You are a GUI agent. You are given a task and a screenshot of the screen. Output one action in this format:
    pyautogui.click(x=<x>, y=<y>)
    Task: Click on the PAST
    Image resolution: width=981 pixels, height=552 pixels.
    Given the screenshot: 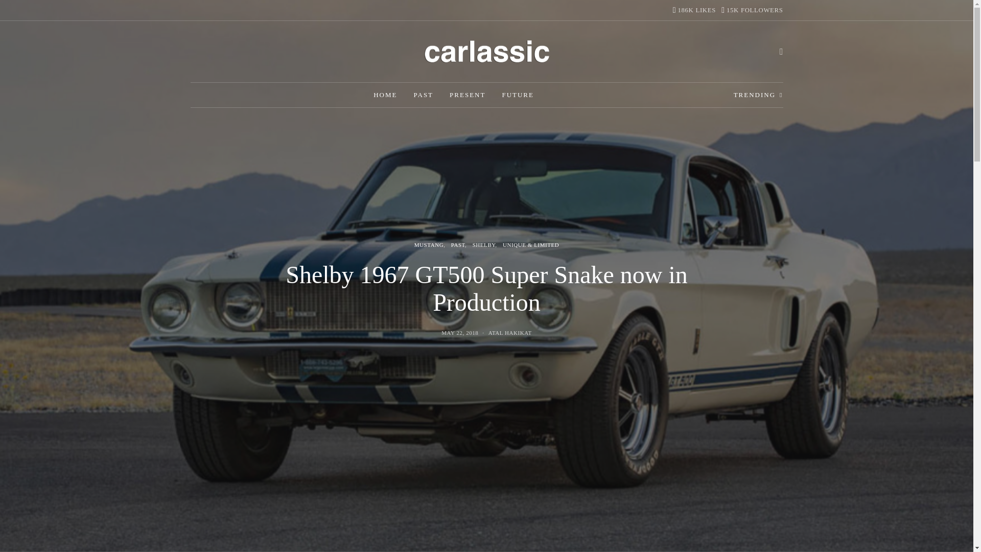 What is the action you would take?
    pyautogui.click(x=510, y=332)
    